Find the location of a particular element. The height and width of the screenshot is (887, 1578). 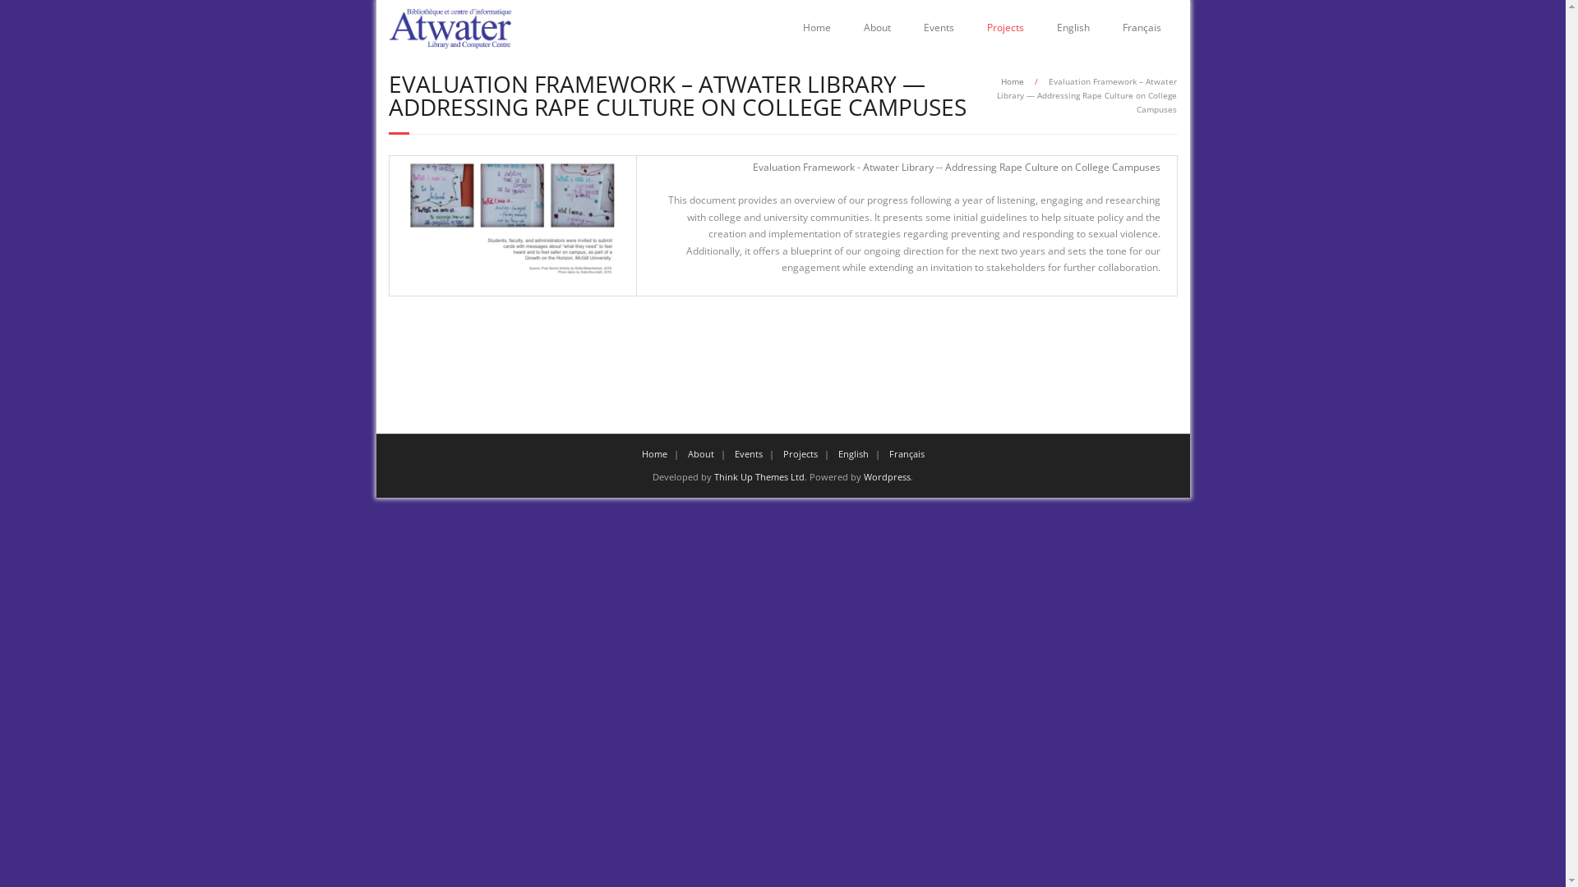

Events is located at coordinates (749, 453).